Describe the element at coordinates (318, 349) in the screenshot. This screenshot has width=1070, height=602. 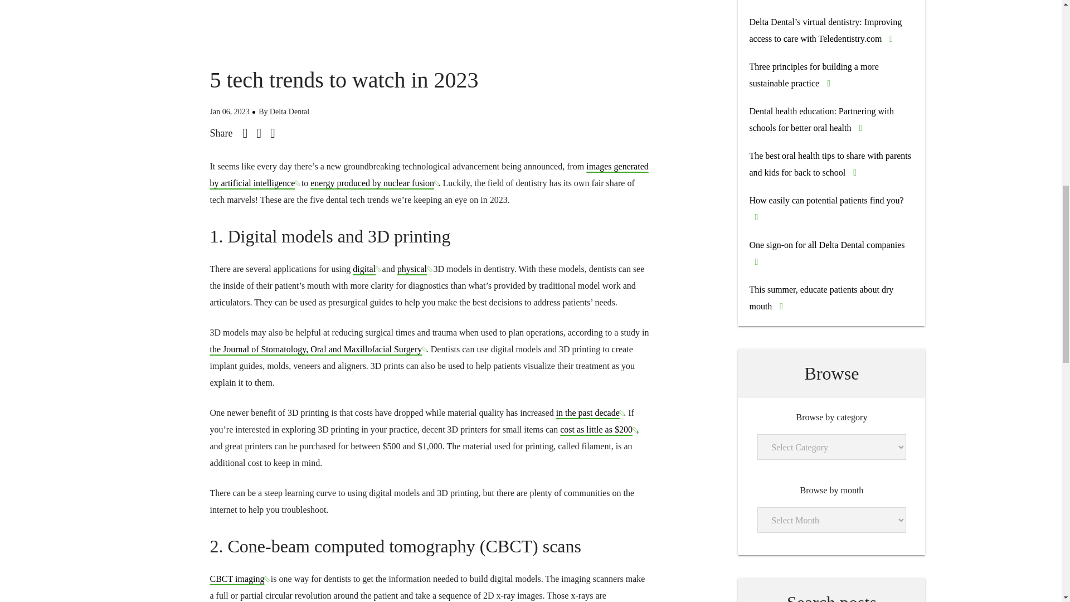
I see `the Journal of Stomatology, Oral and Maxillofacial Surgery` at that location.